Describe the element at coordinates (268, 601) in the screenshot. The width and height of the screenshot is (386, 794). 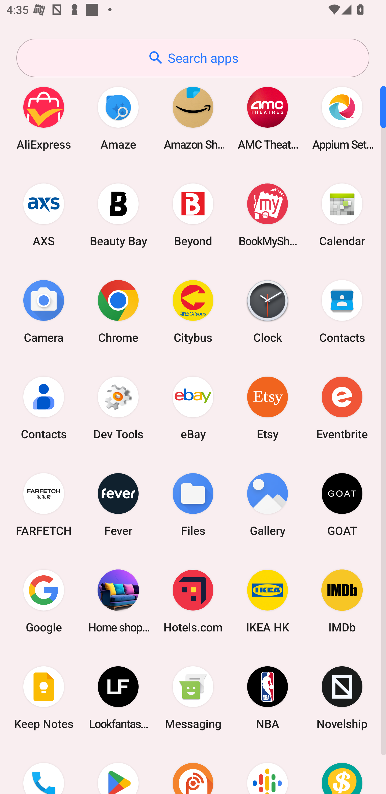
I see `IKEA HK` at that location.